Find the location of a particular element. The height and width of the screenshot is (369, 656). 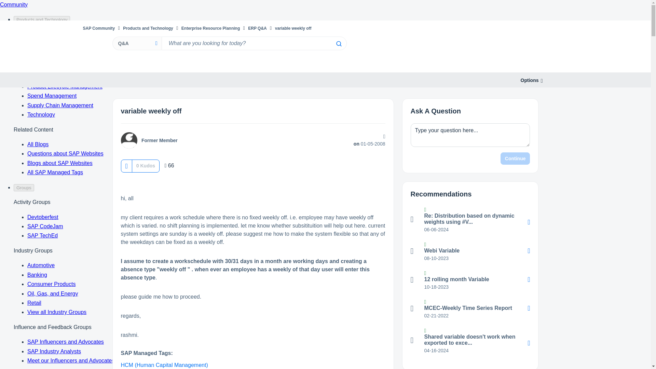

Search is located at coordinates (254, 43).